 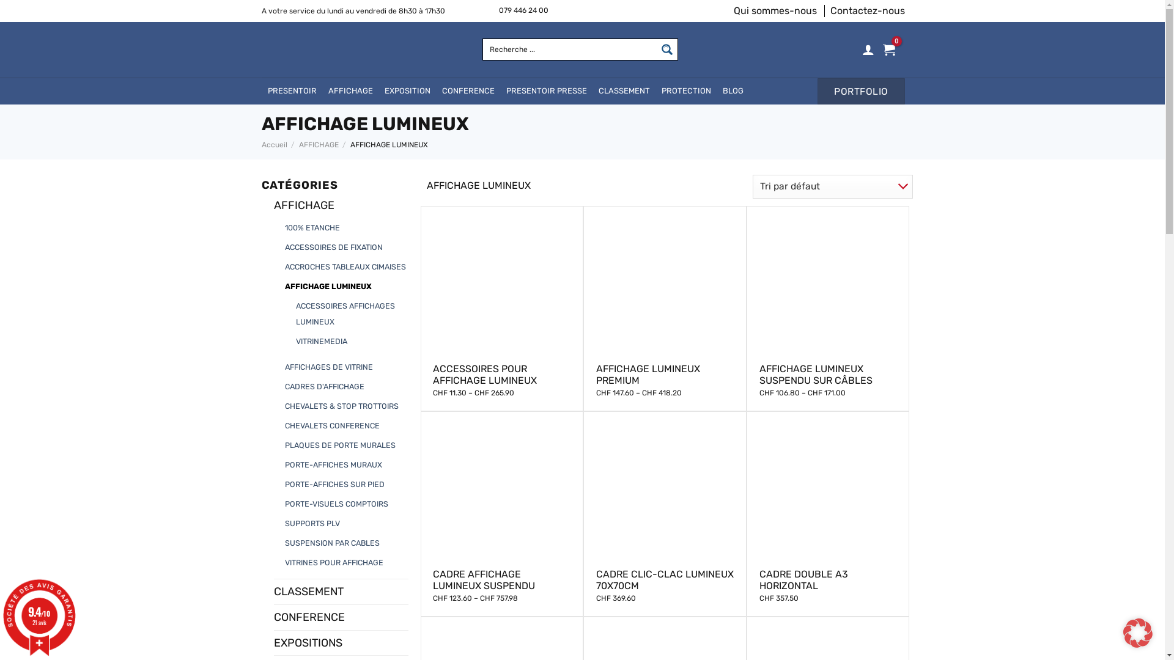 I want to click on PRESENTOIR, so click(x=292, y=92).